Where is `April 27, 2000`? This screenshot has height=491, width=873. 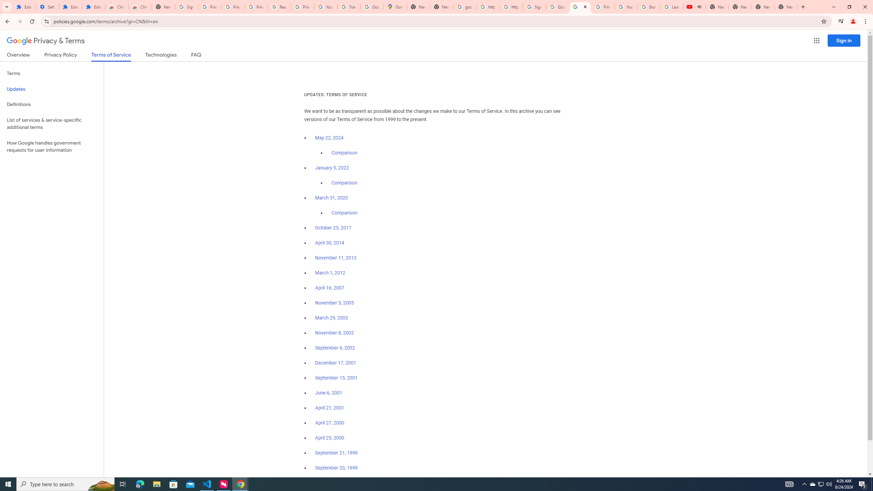 April 27, 2000 is located at coordinates (330, 423).